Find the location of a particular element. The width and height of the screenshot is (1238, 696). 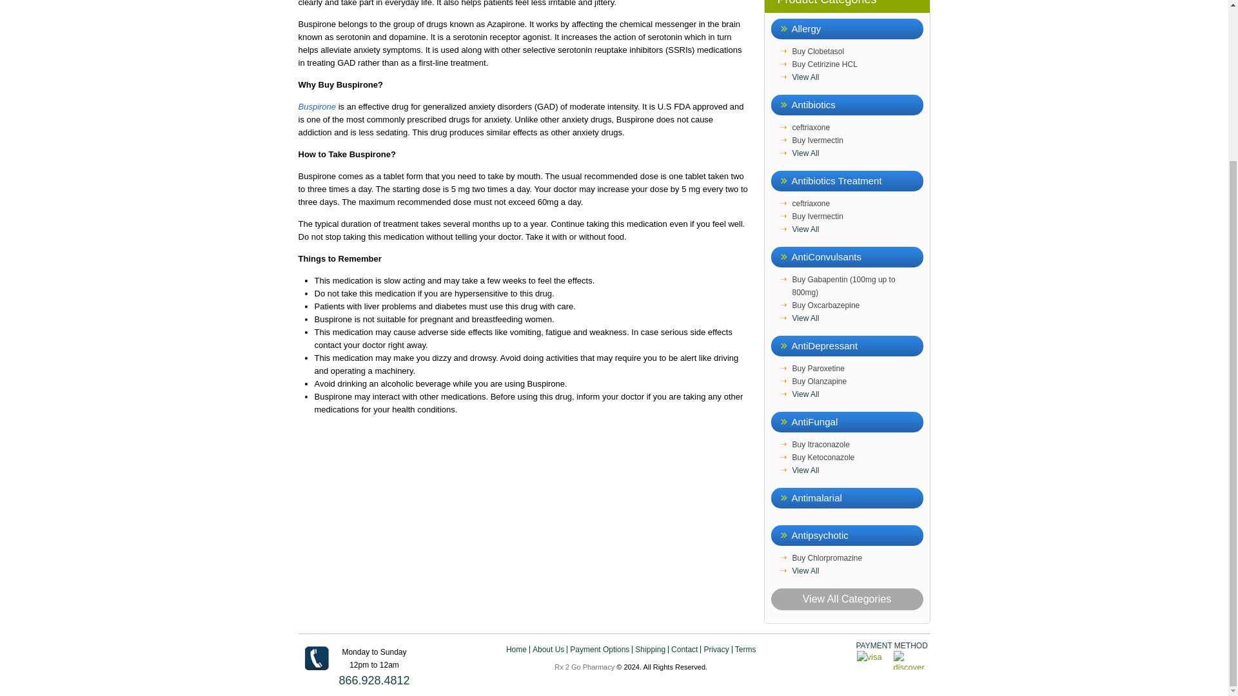

Buy Cetirizine HCL is located at coordinates (857, 64).